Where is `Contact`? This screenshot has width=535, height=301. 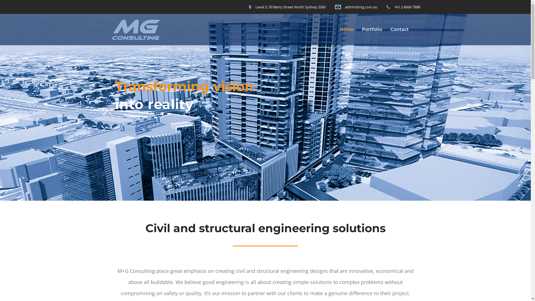 Contact is located at coordinates (400, 30).